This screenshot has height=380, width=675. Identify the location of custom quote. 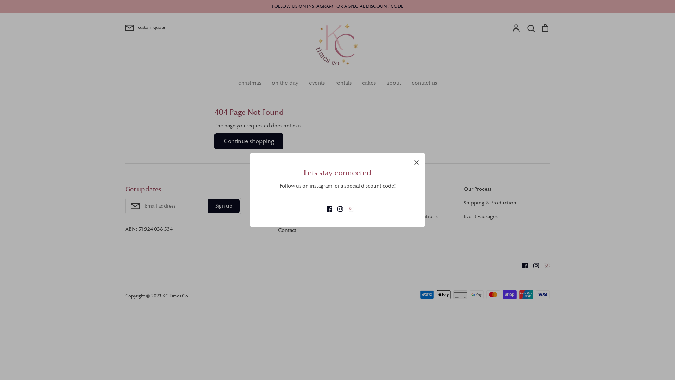
(195, 28).